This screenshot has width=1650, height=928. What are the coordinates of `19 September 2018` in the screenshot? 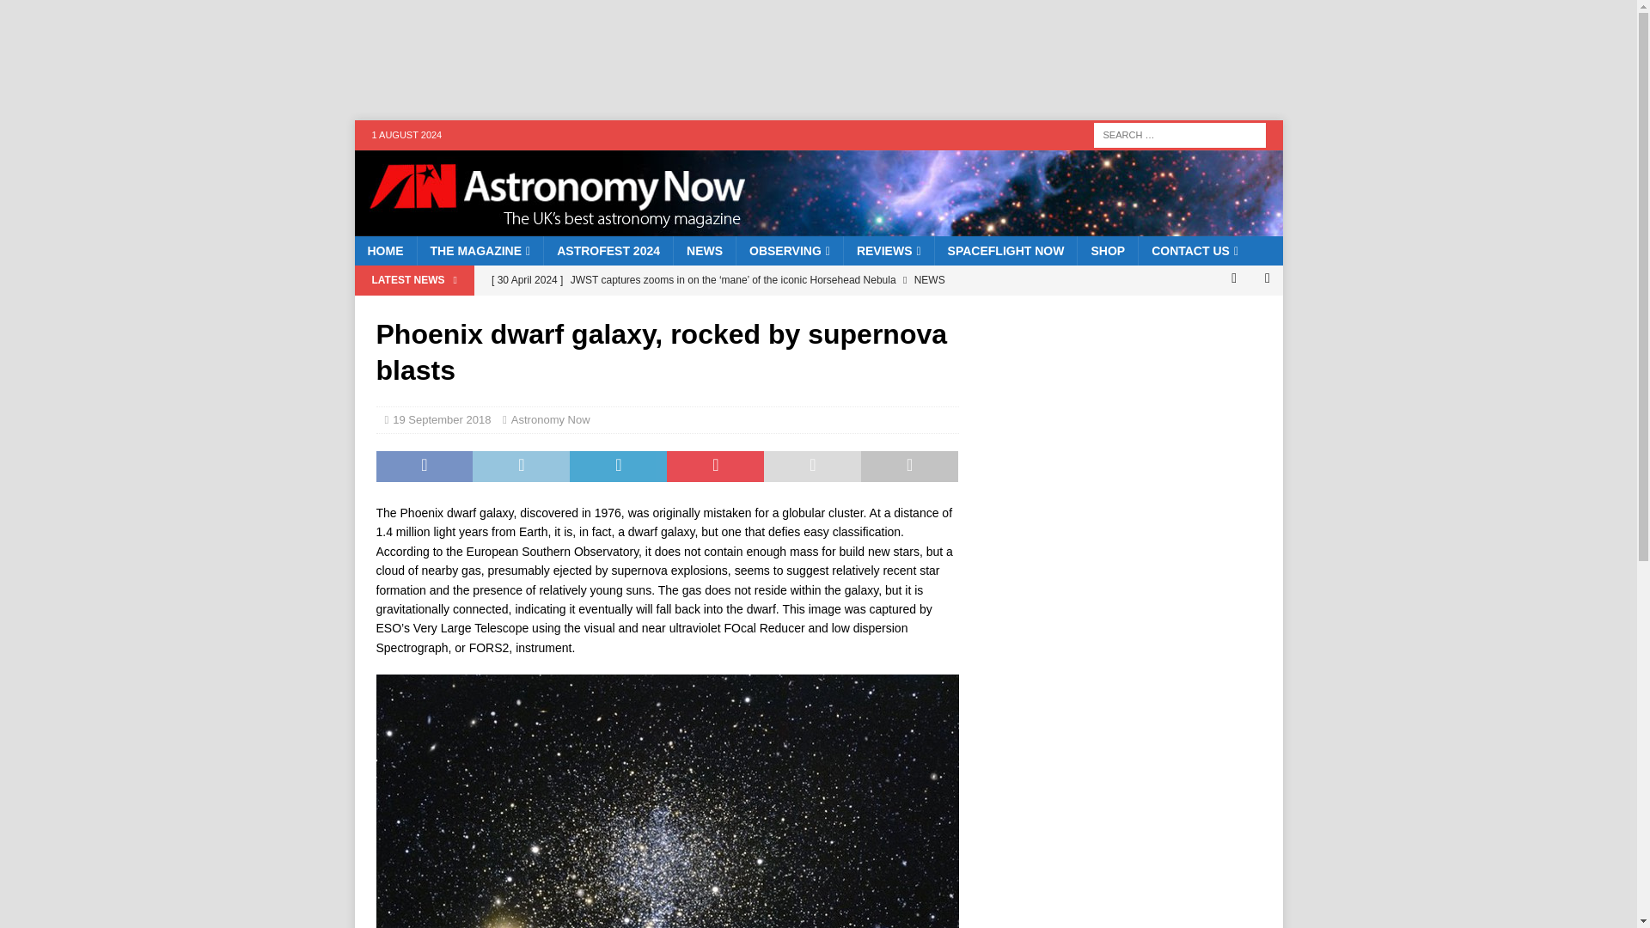 It's located at (441, 419).